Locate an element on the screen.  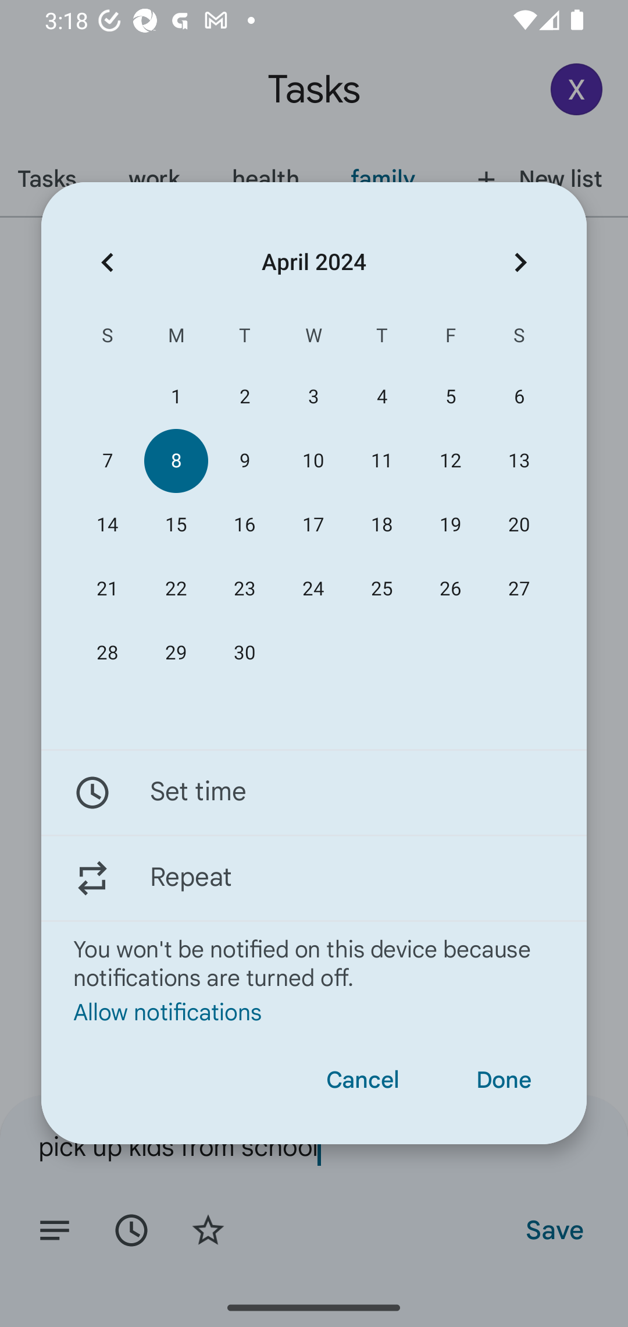
28 28 April 2024 is located at coordinates (108, 653).